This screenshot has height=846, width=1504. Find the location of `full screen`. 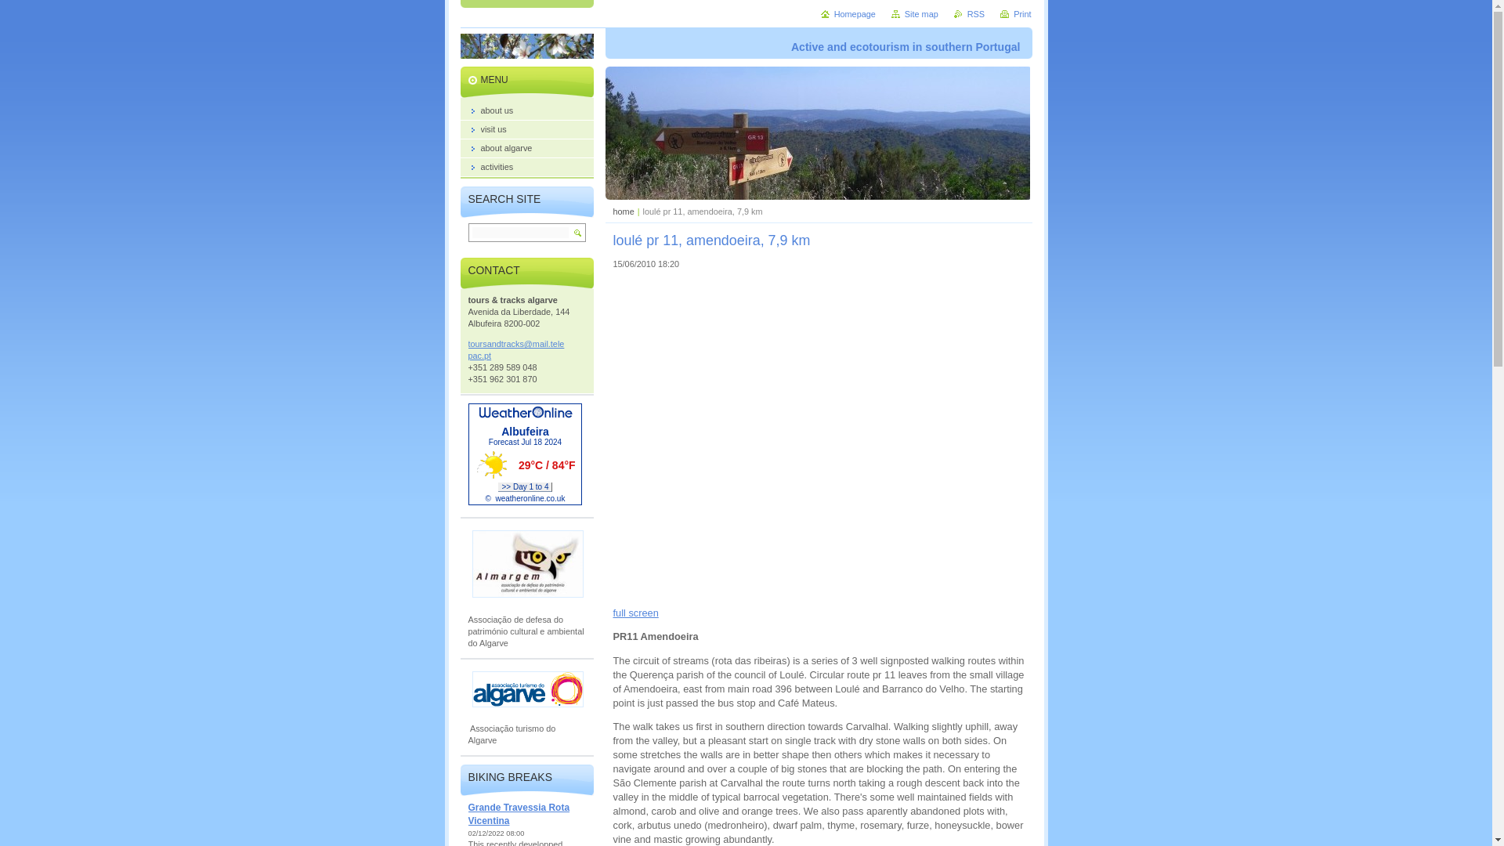

full screen is located at coordinates (634, 613).